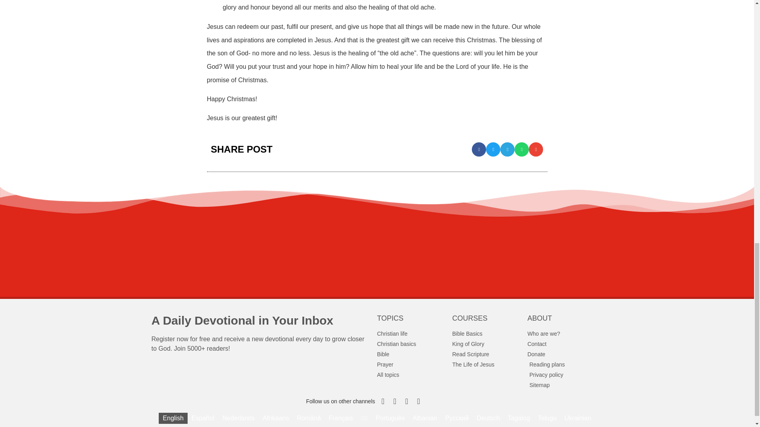 The width and height of the screenshot is (760, 427). I want to click on Prayer, so click(414, 365).